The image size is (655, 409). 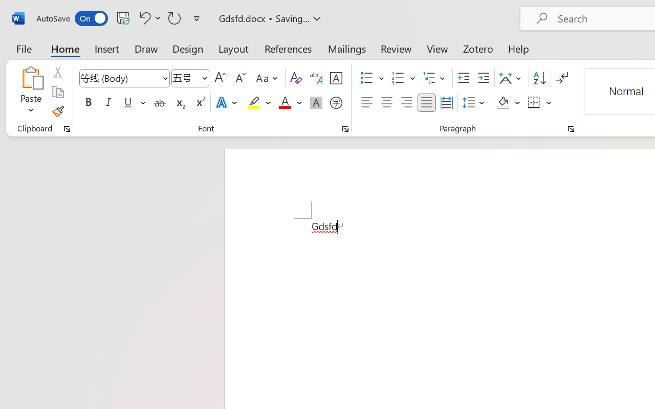 What do you see at coordinates (316, 78) in the screenshot?
I see `Phonetic Guide...` at bounding box center [316, 78].